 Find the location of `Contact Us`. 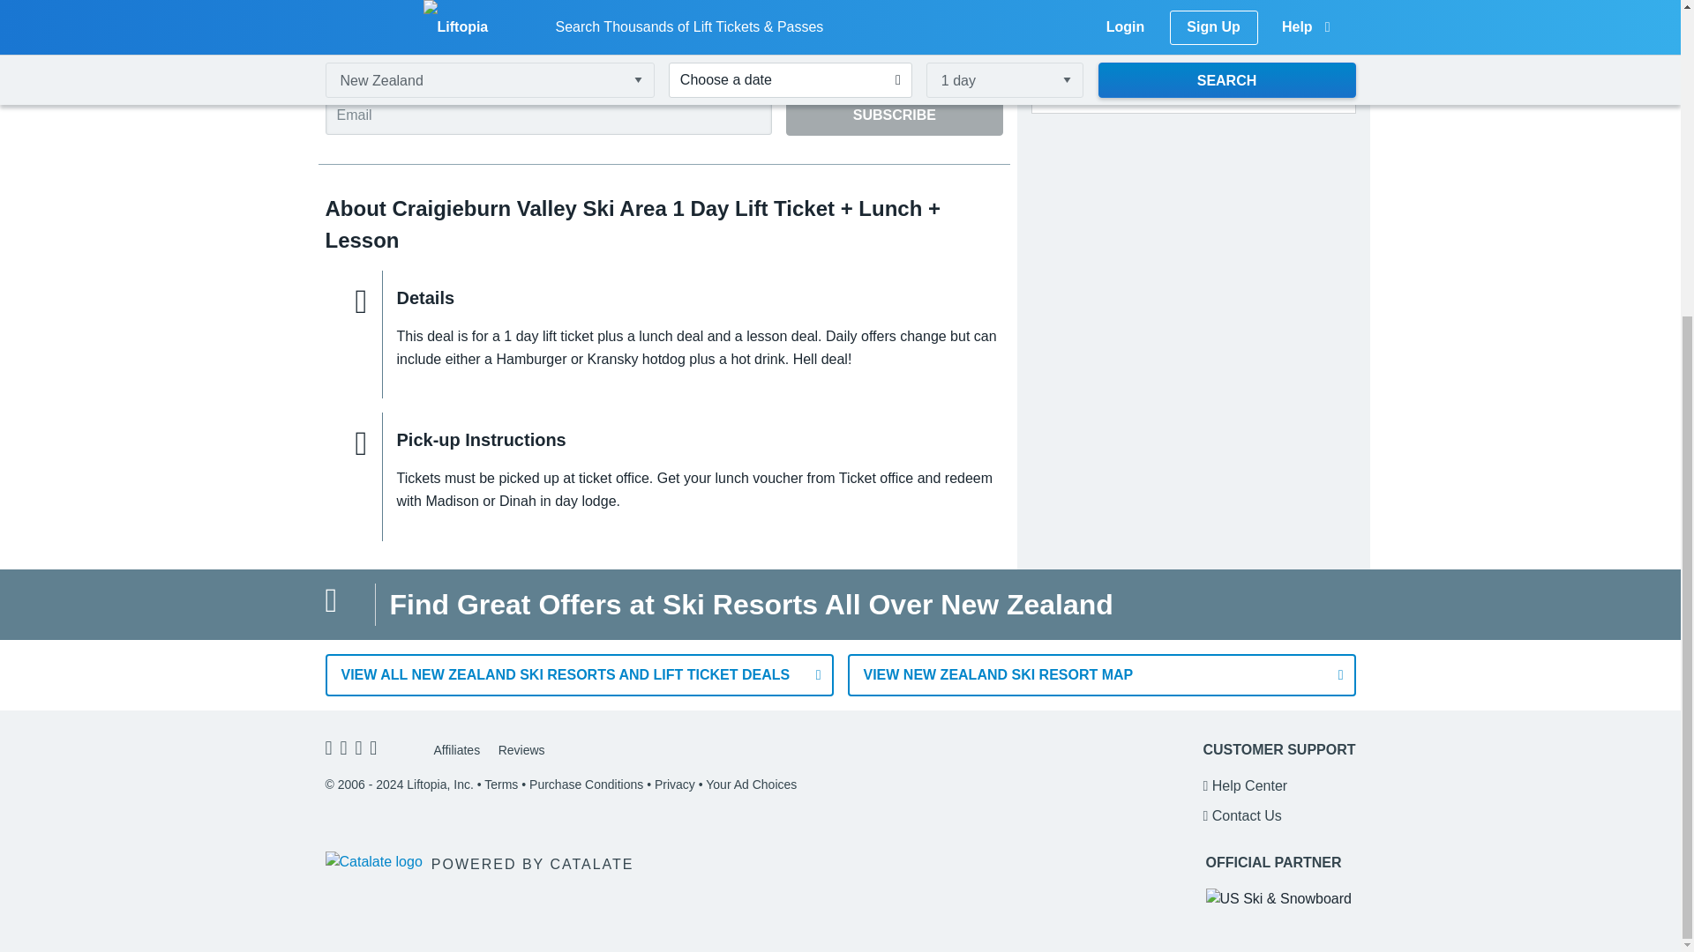

Contact Us is located at coordinates (1241, 815).